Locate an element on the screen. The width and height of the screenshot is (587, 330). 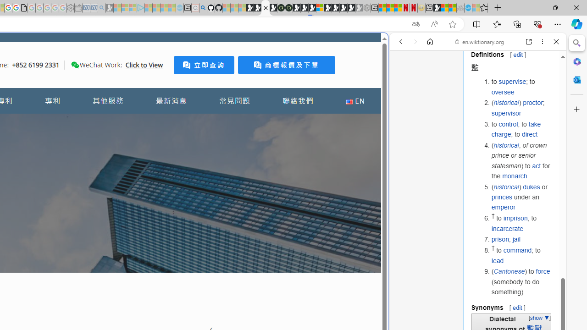
More options is located at coordinates (542, 42).